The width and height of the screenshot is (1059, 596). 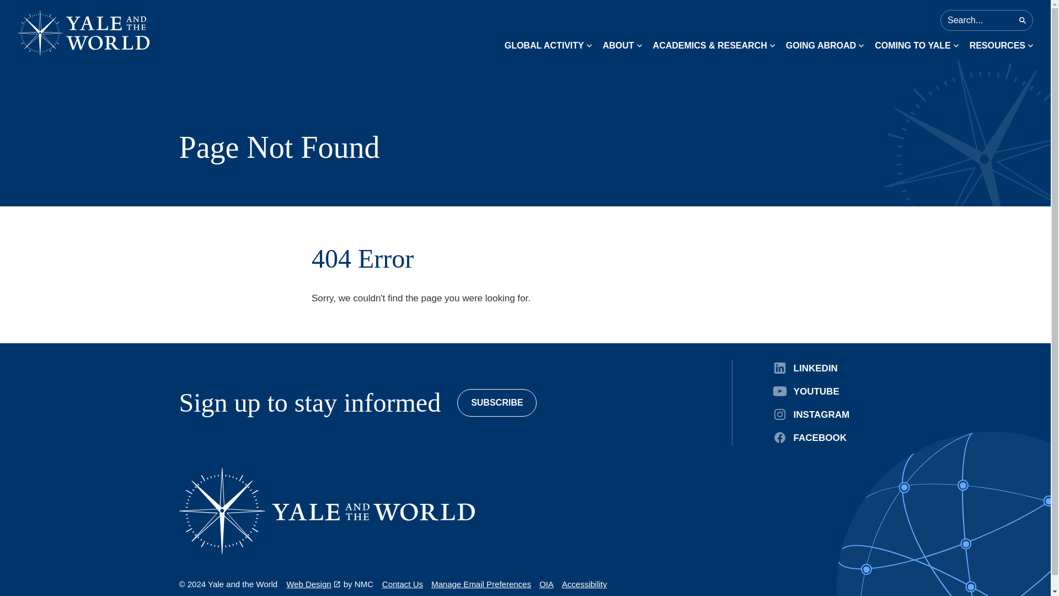 I want to click on homepage, so click(x=327, y=511).